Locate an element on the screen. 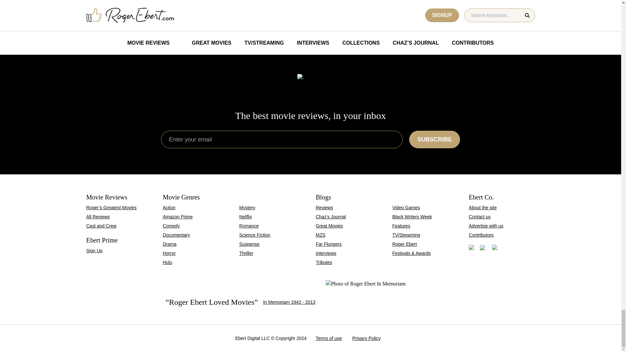 This screenshot has height=352, width=626. Cast and Crew is located at coordinates (368, 10).